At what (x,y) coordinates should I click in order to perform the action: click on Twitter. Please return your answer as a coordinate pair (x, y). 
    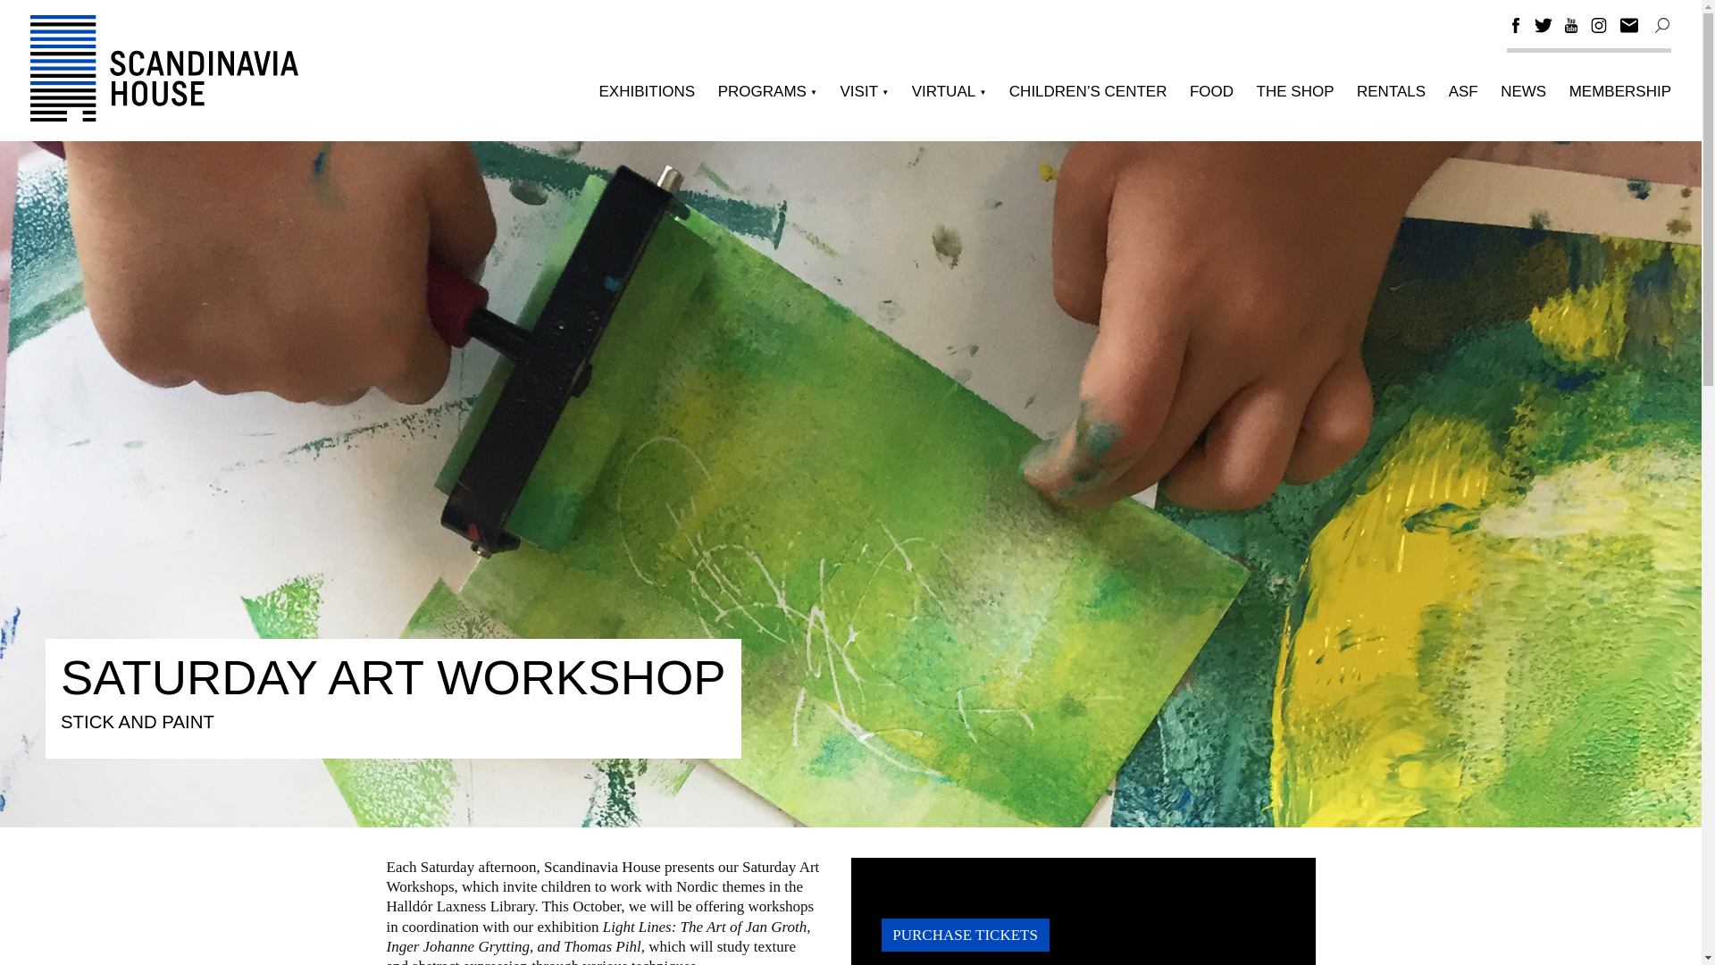
    Looking at the image, I should click on (1543, 28).